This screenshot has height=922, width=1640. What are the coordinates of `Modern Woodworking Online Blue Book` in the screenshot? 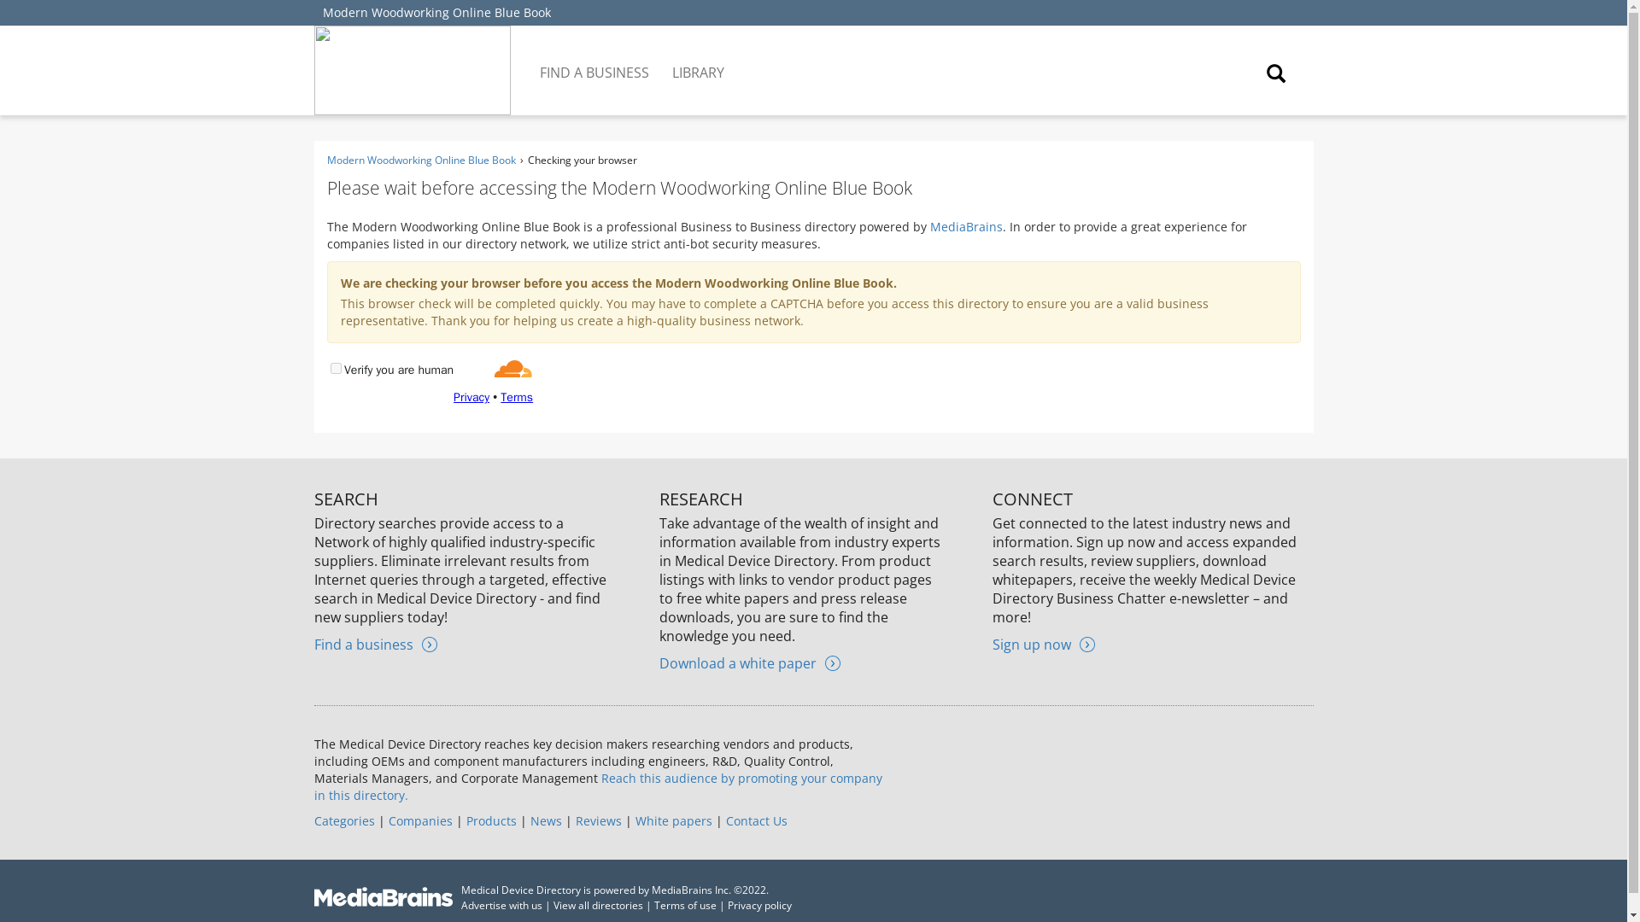 It's located at (436, 12).